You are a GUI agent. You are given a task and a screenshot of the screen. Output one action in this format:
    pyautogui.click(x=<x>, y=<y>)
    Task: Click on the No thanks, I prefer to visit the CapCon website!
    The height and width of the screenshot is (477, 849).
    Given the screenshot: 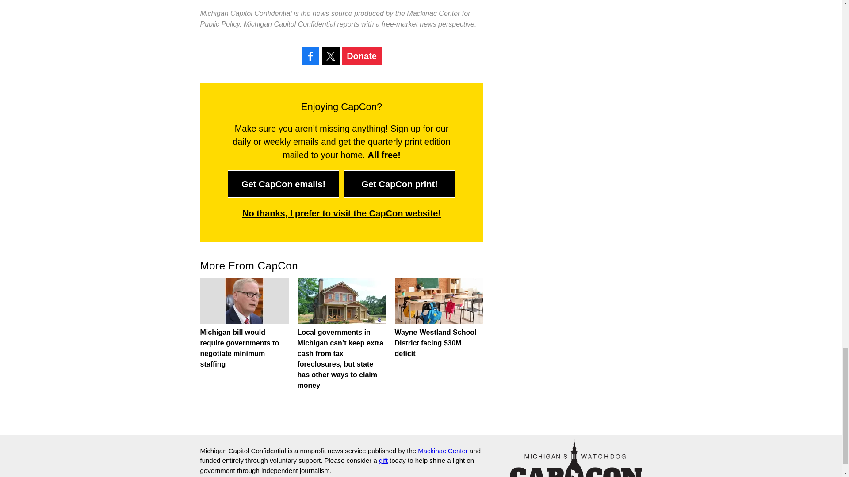 What is the action you would take?
    pyautogui.click(x=341, y=213)
    